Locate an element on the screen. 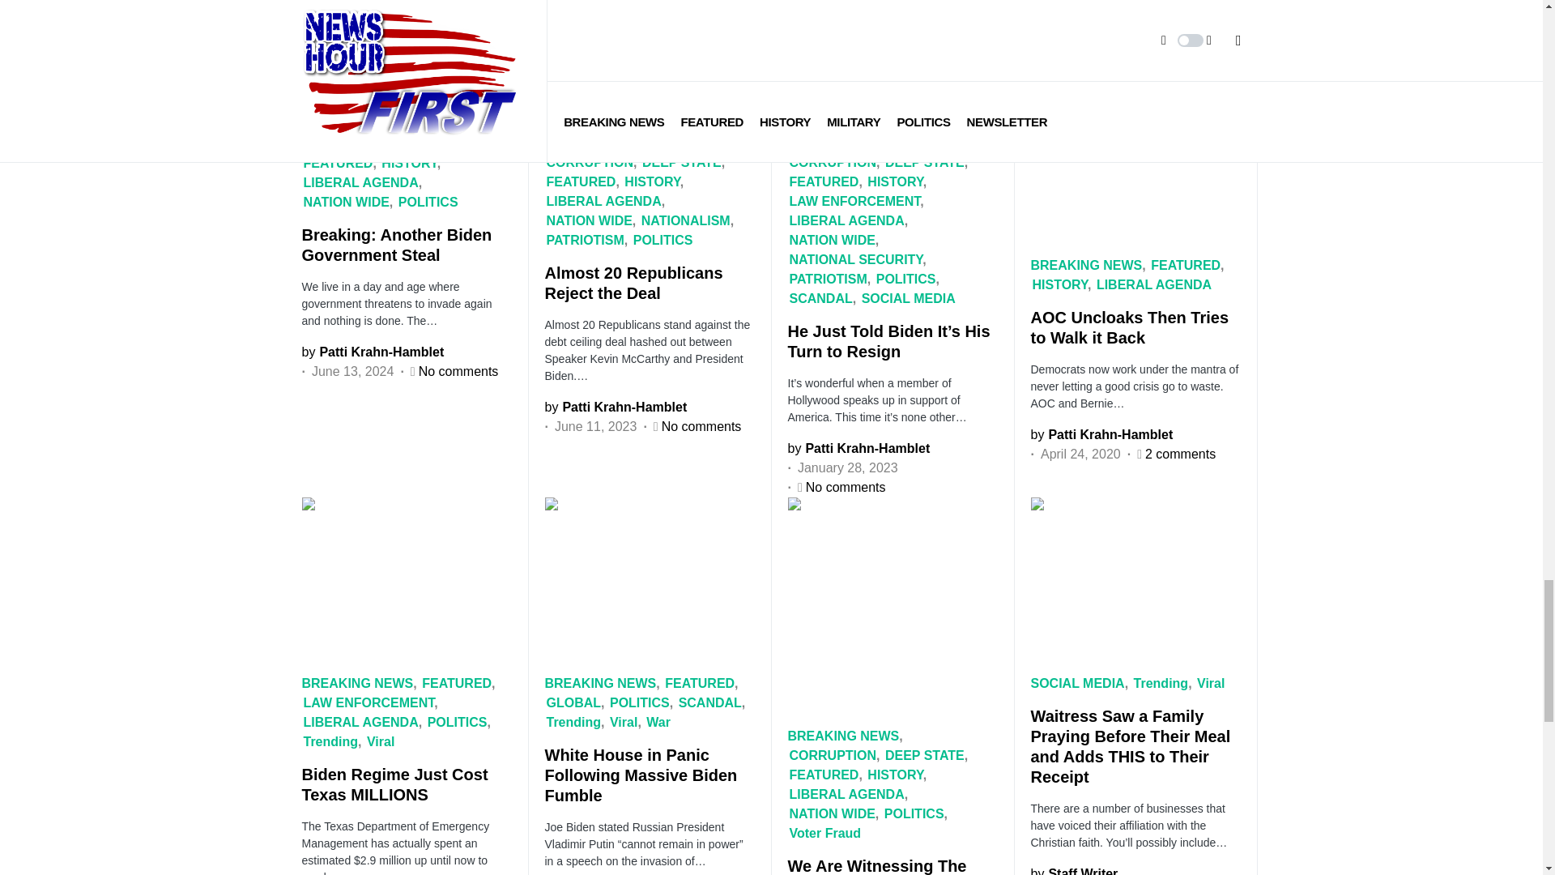 The image size is (1555, 875). View all posts by Patti Krahn-Hamblet is located at coordinates (616, 408).